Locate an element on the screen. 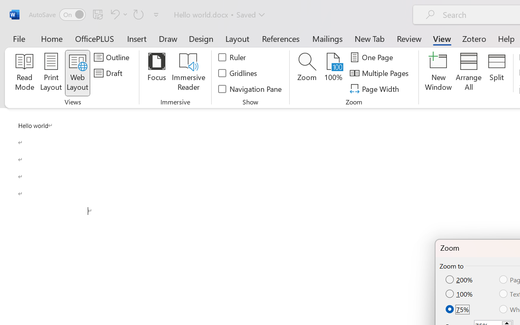 This screenshot has height=325, width=520. Review is located at coordinates (409, 38).